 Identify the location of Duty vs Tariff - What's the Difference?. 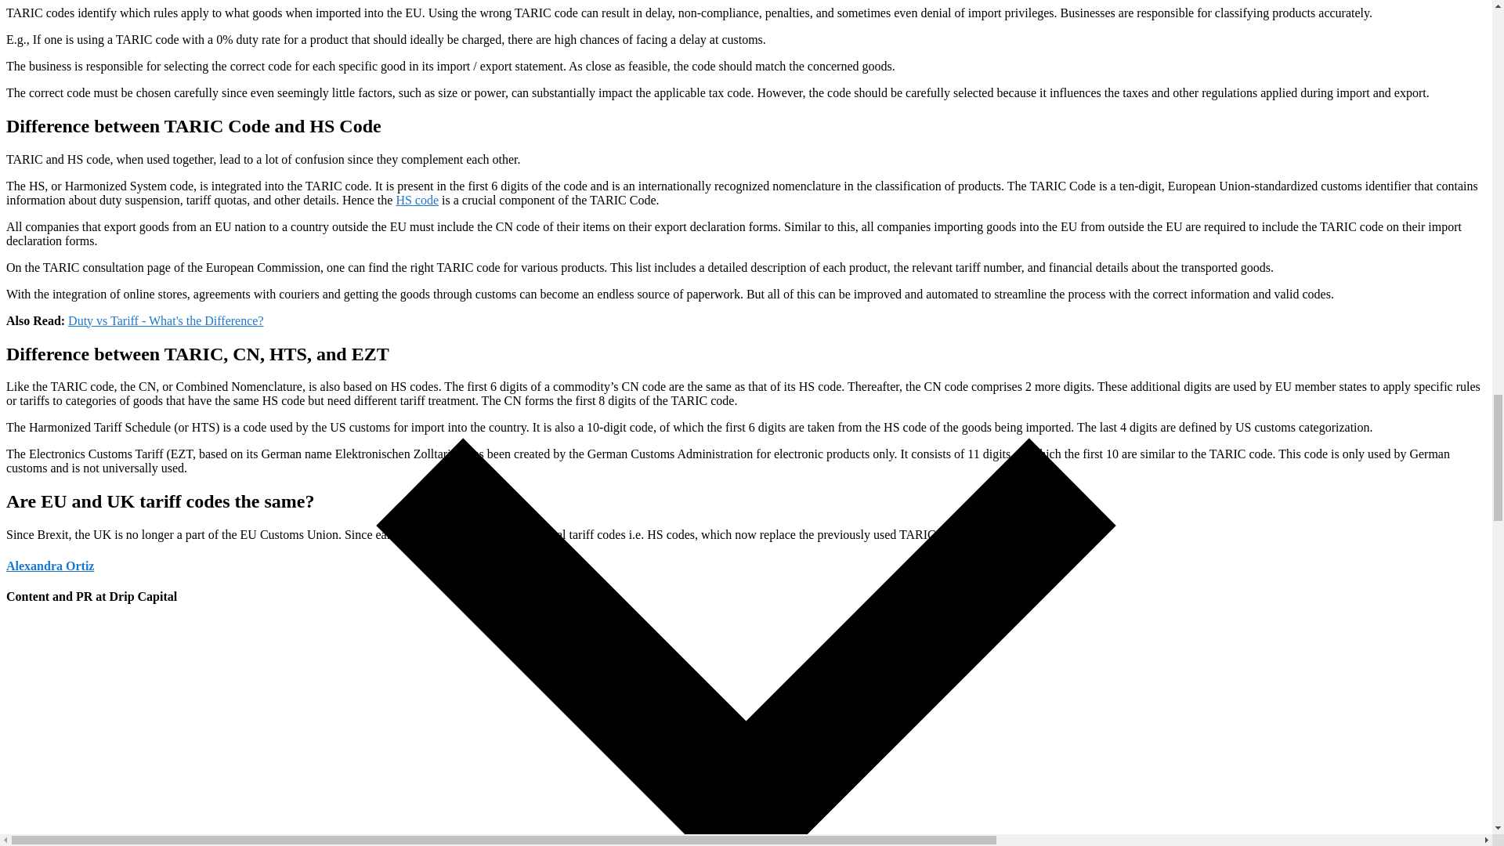
(165, 320).